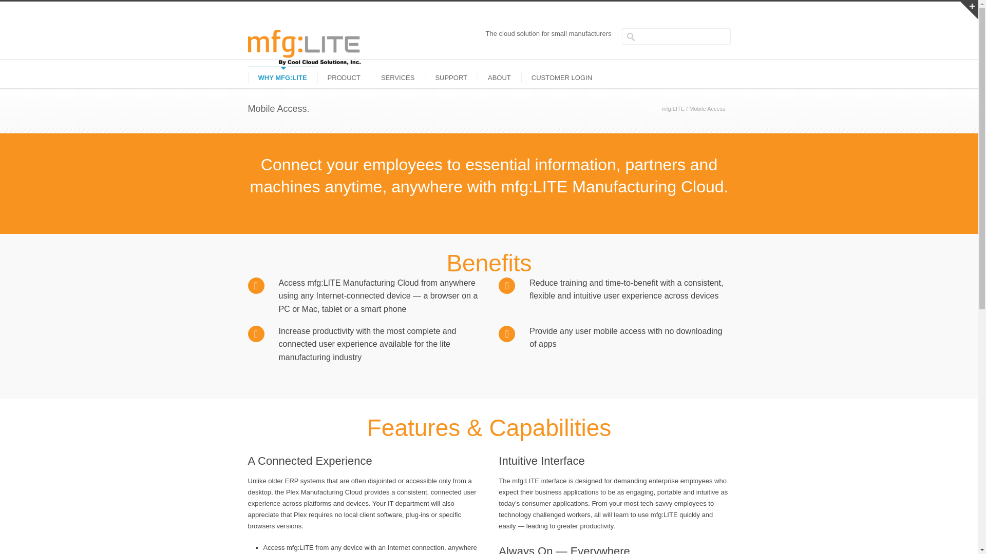 This screenshot has height=554, width=986. Describe the element at coordinates (344, 77) in the screenshot. I see `PRODUCT` at that location.